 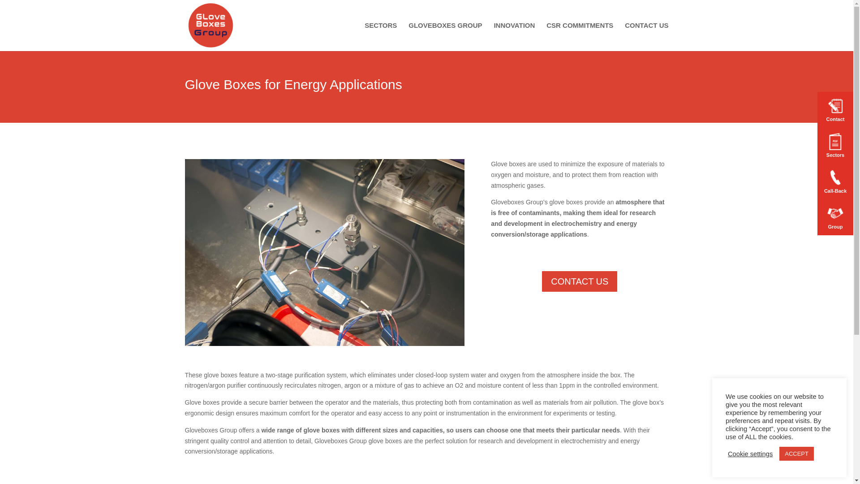 What do you see at coordinates (514, 37) in the screenshot?
I see `INNOVATION` at bounding box center [514, 37].